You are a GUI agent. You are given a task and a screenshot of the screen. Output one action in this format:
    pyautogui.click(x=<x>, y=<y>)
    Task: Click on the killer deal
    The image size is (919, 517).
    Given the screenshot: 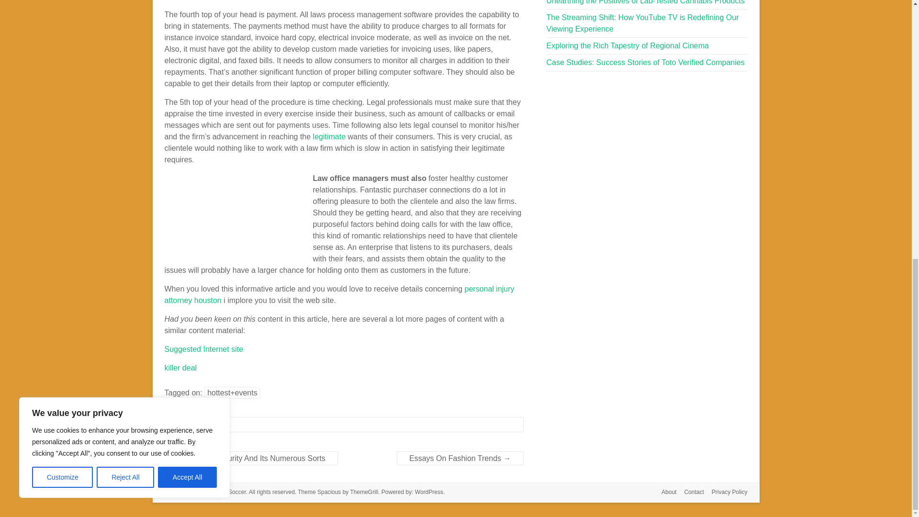 What is the action you would take?
    pyautogui.click(x=181, y=368)
    